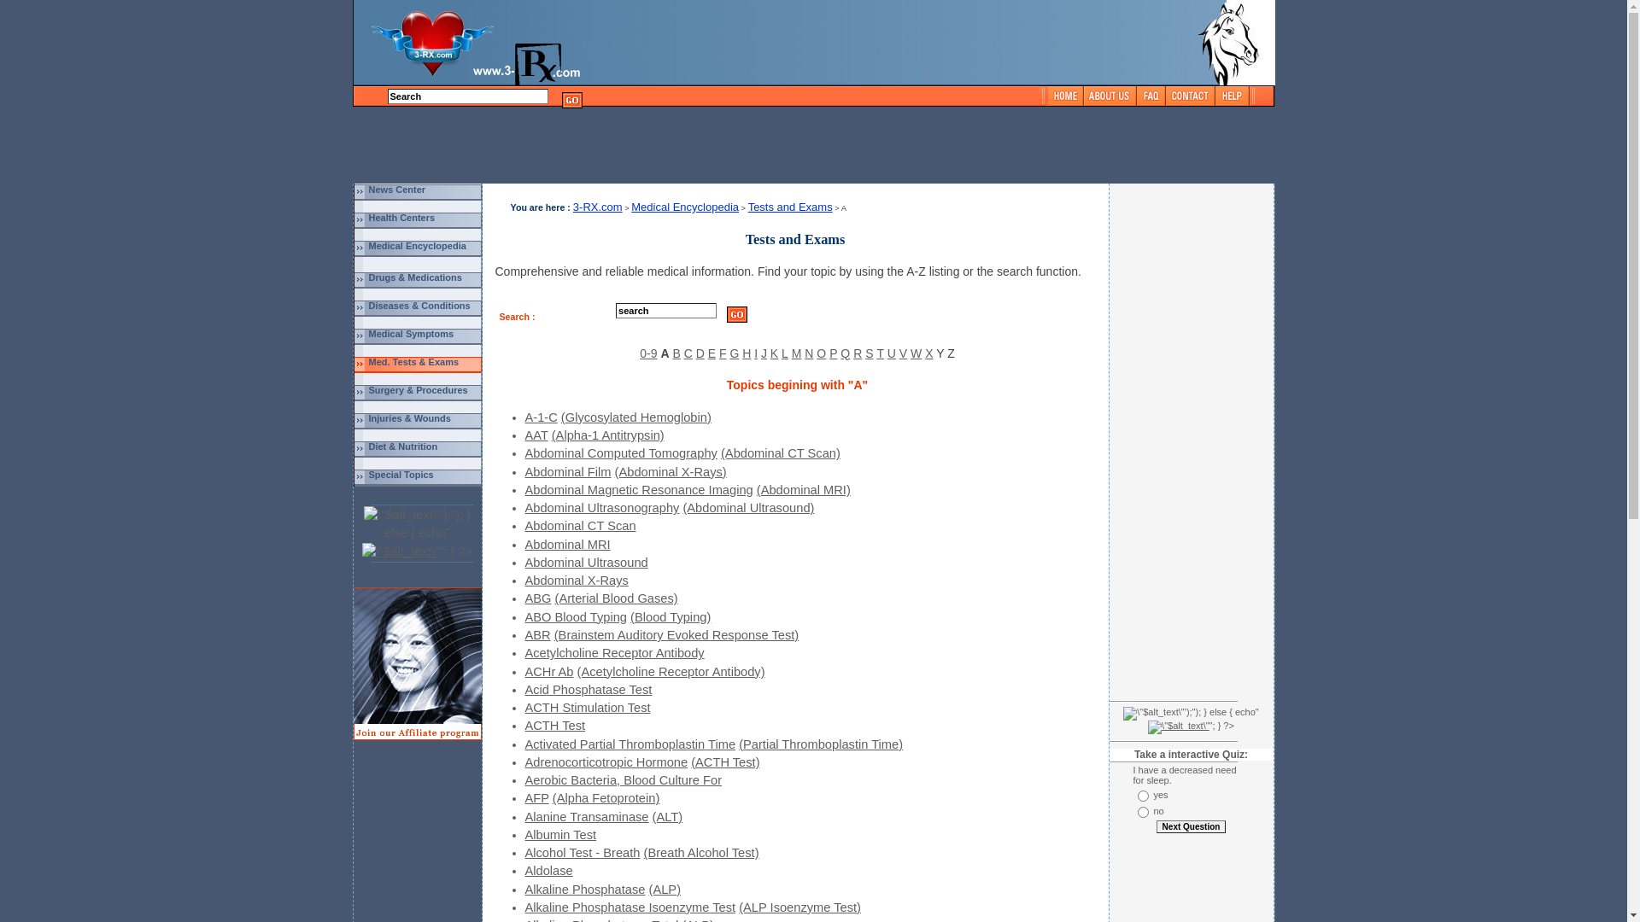 This screenshot has height=922, width=1640. Describe the element at coordinates (548, 671) in the screenshot. I see `ACHr Ab` at that location.